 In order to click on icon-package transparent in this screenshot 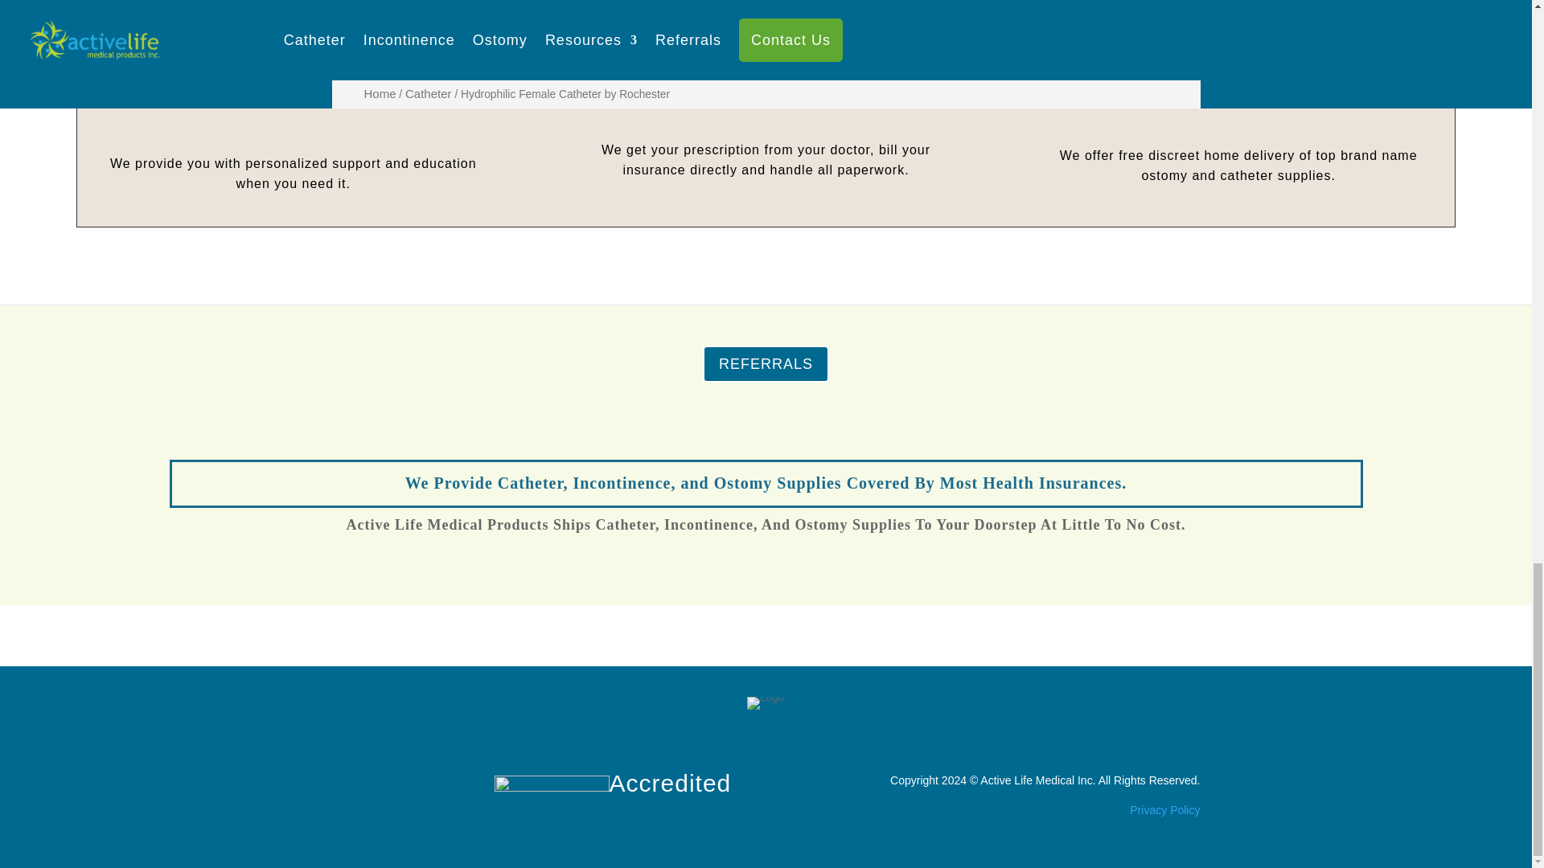, I will do `click(1238, 77)`.